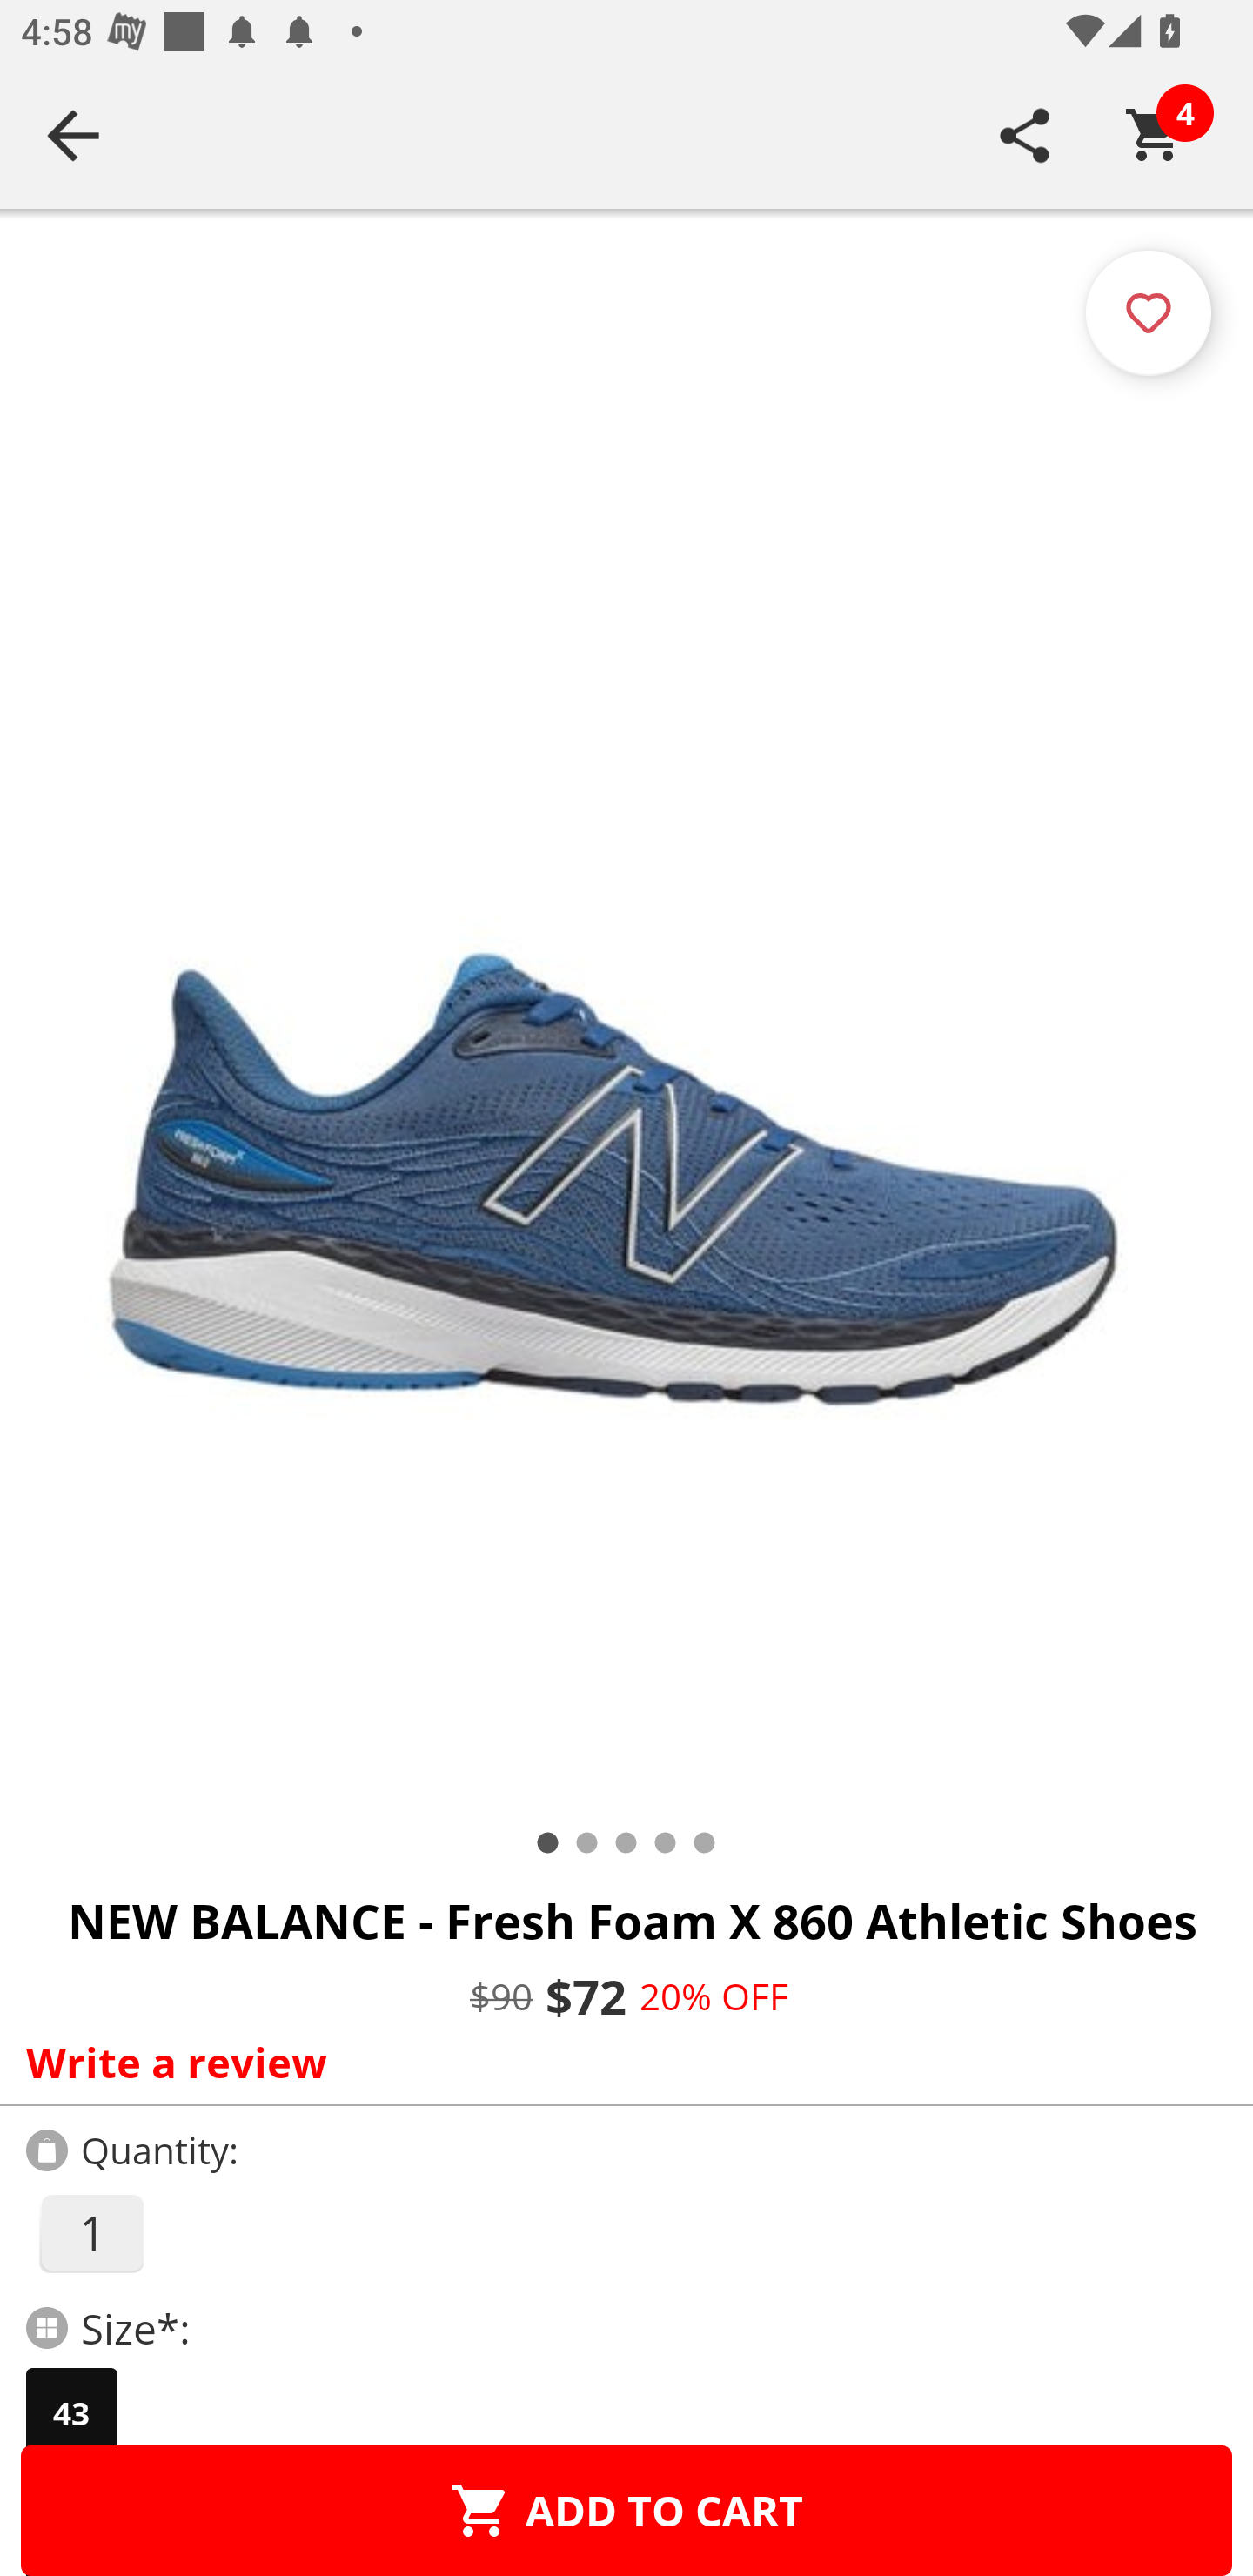  I want to click on 1, so click(90, 2233).